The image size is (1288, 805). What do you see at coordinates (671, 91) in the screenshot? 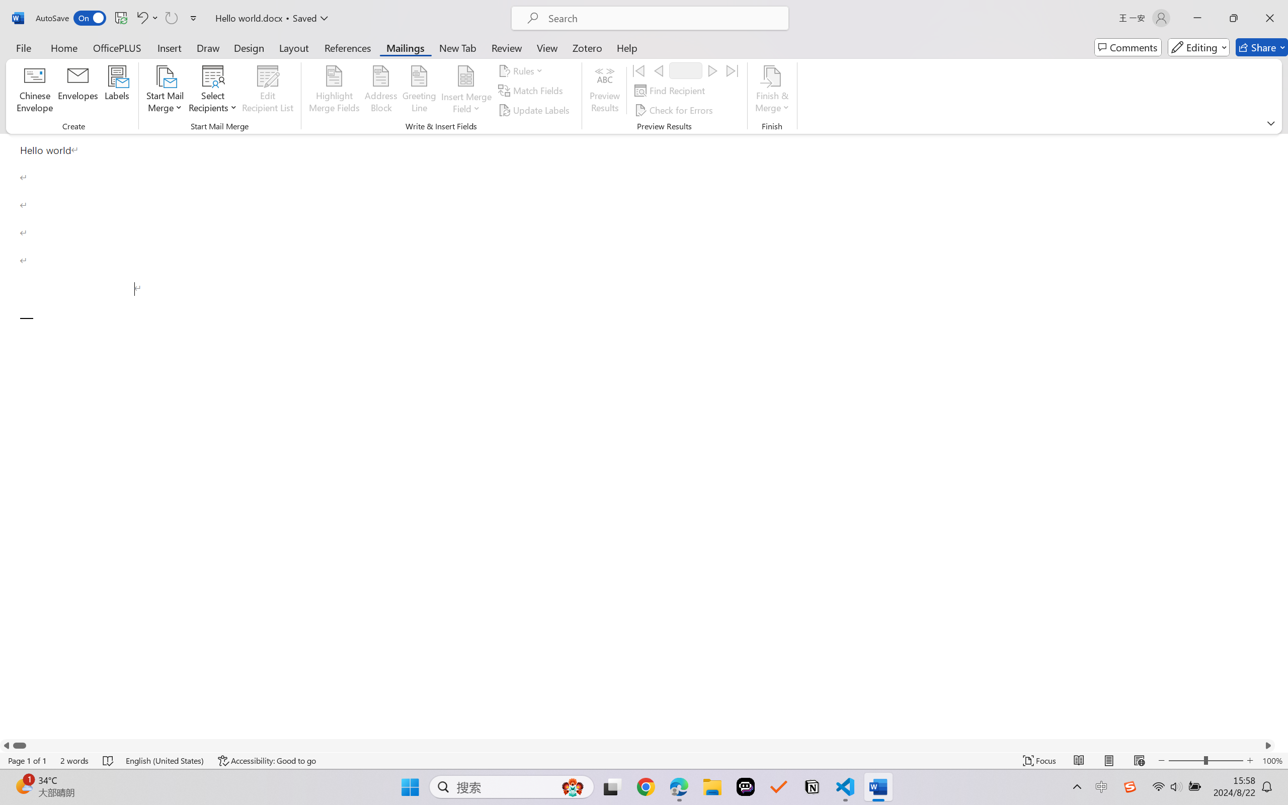
I see `Find Recipient...` at bounding box center [671, 91].